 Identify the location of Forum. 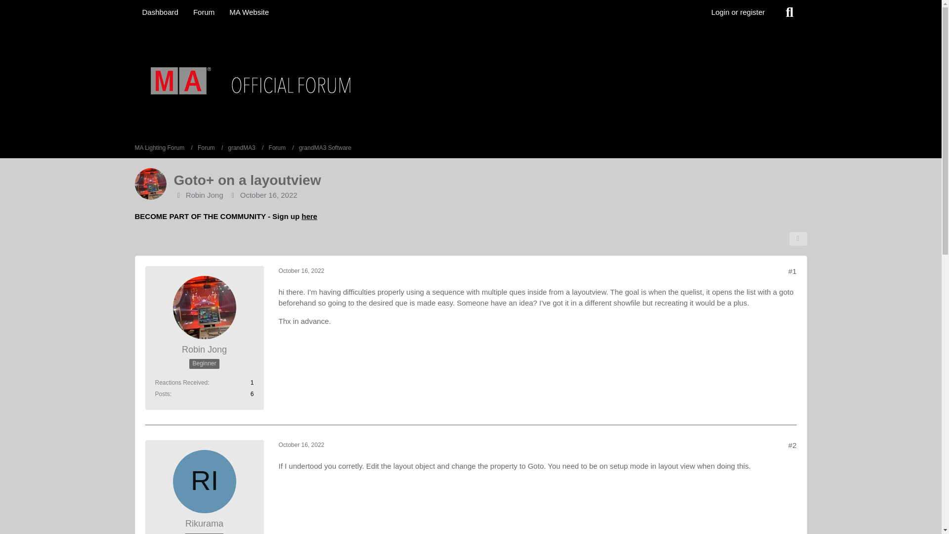
(206, 148).